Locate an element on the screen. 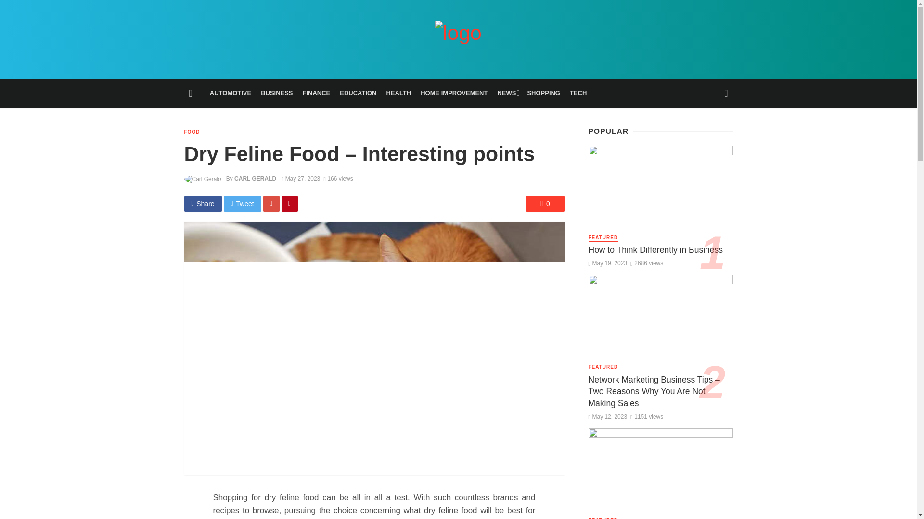 The image size is (924, 519). Share on Pinterest is located at coordinates (290, 204).